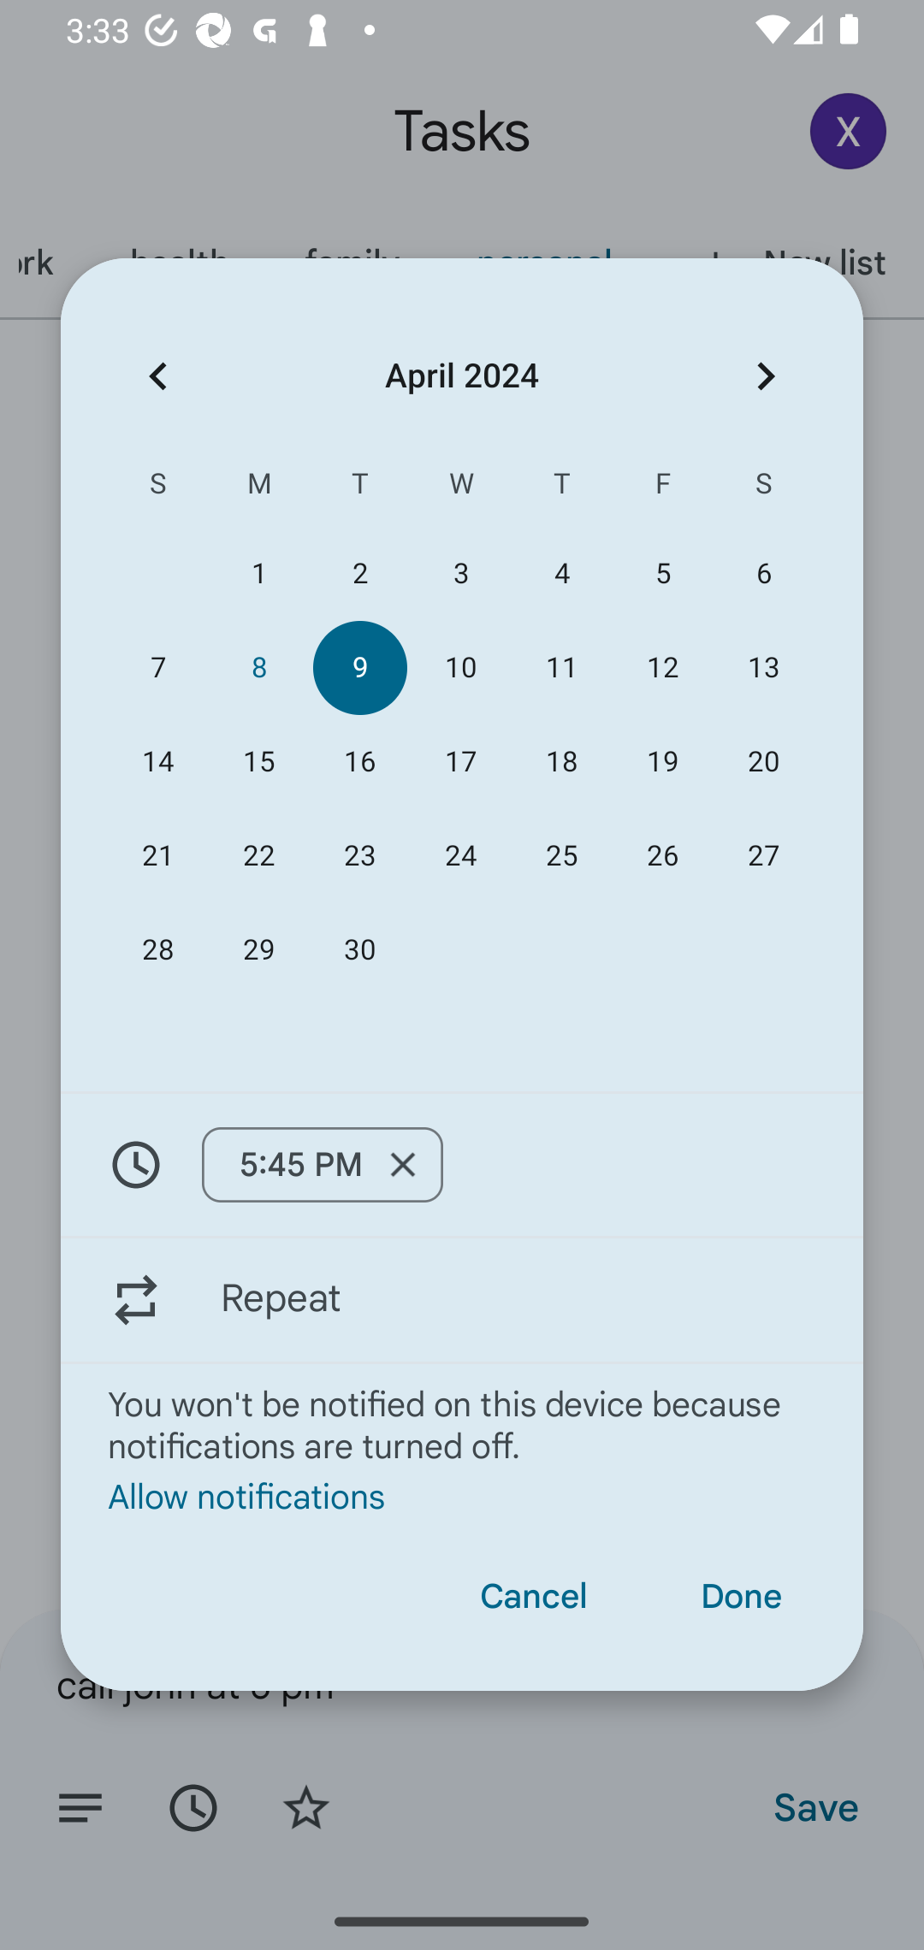 The width and height of the screenshot is (924, 1950). Describe the element at coordinates (562, 762) in the screenshot. I see `18 18 April 2024` at that location.